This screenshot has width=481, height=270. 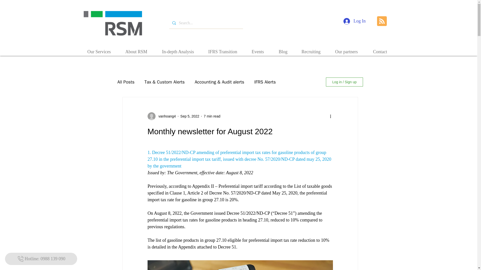 What do you see at coordinates (258, 49) in the screenshot?
I see `Events` at bounding box center [258, 49].